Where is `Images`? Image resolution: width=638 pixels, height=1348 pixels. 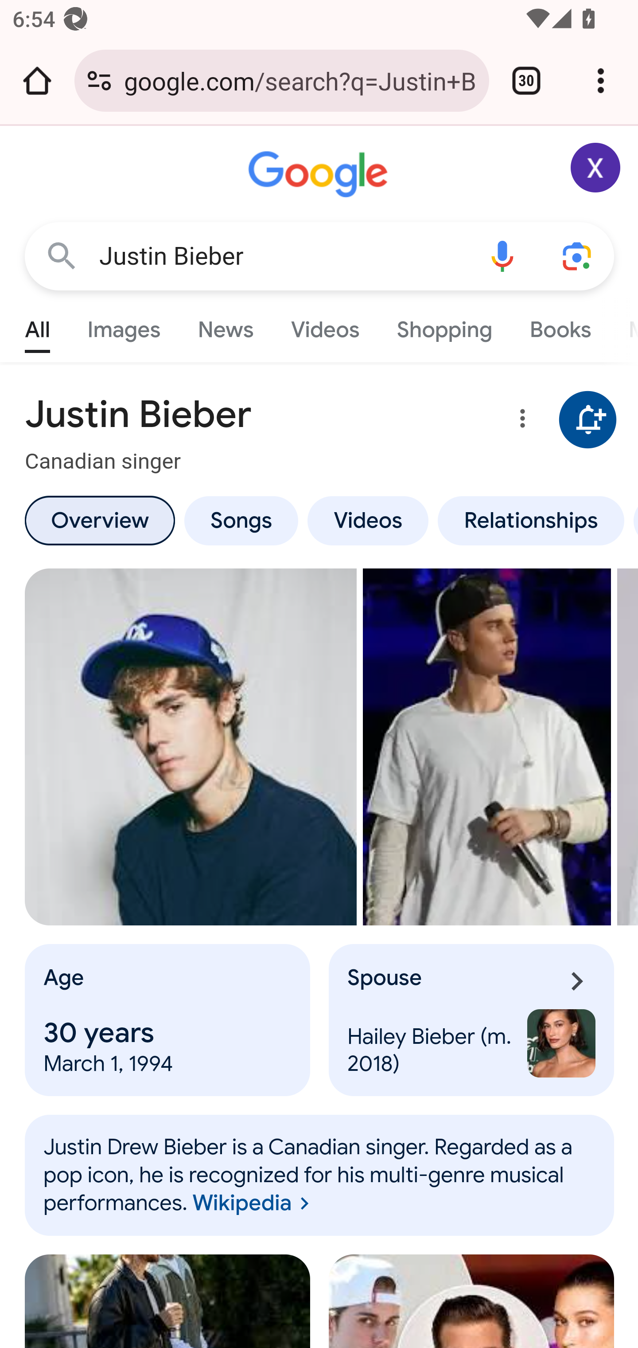
Images is located at coordinates (124, 325).